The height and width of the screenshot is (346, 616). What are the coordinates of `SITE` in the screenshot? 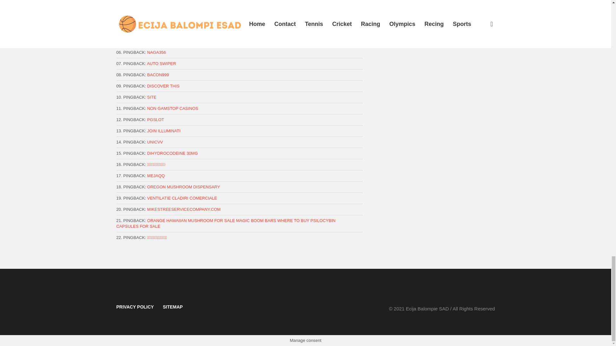 It's located at (151, 97).